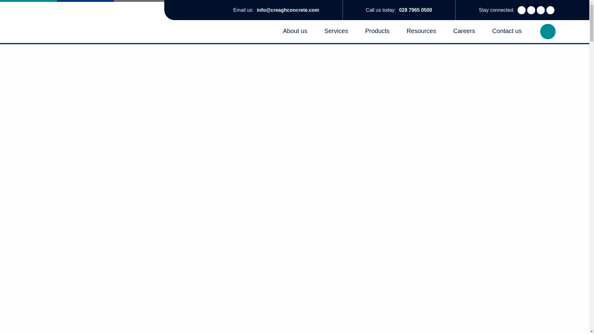 This screenshot has height=334, width=594. Describe the element at coordinates (507, 31) in the screenshot. I see `Contact us` at that location.